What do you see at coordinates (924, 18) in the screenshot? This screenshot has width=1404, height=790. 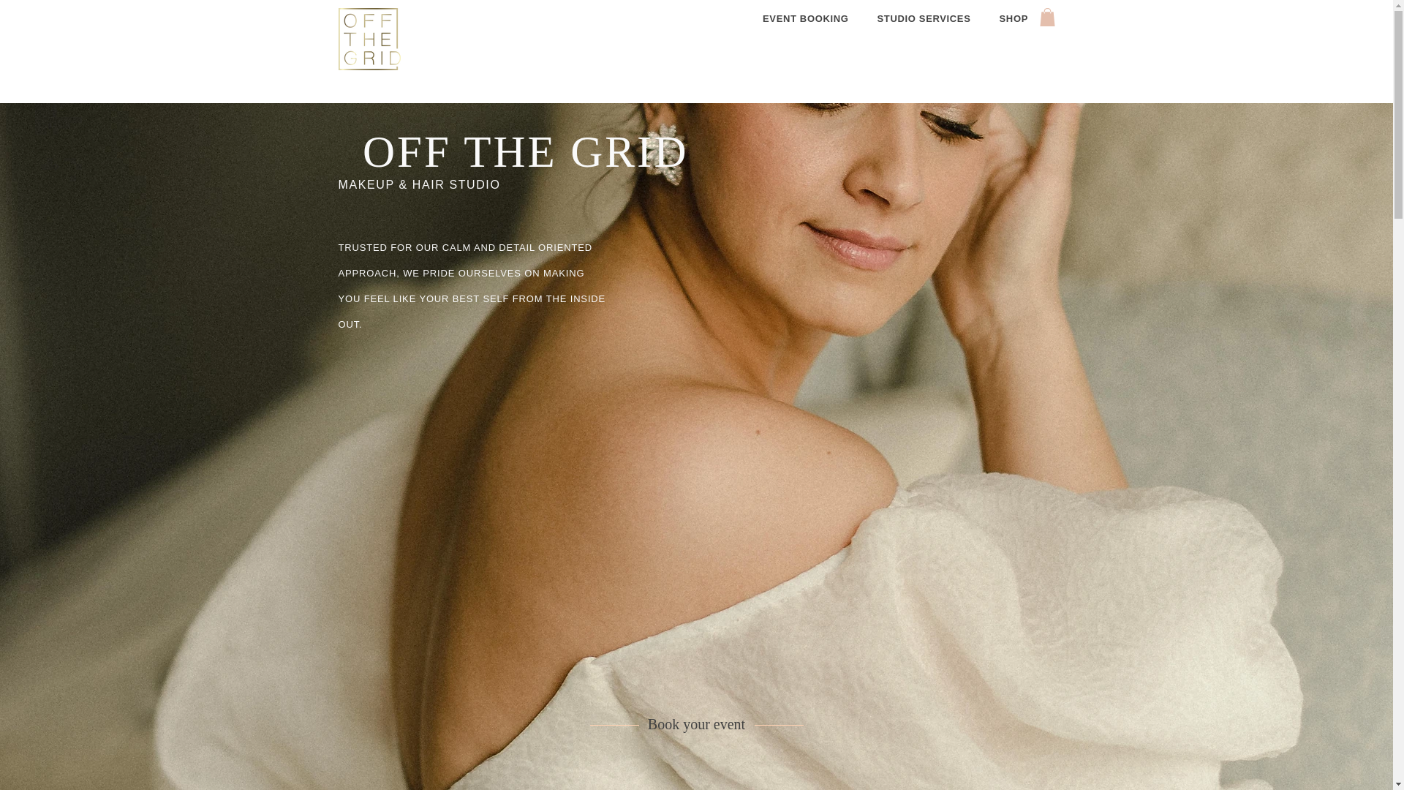 I see `STUDIO SERVICES` at bounding box center [924, 18].